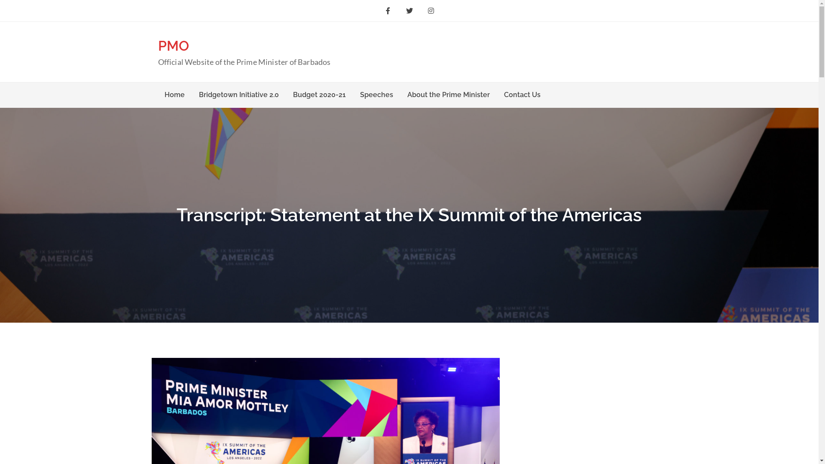 The height and width of the screenshot is (464, 825). What do you see at coordinates (319, 95) in the screenshot?
I see `Budget 2020-21` at bounding box center [319, 95].